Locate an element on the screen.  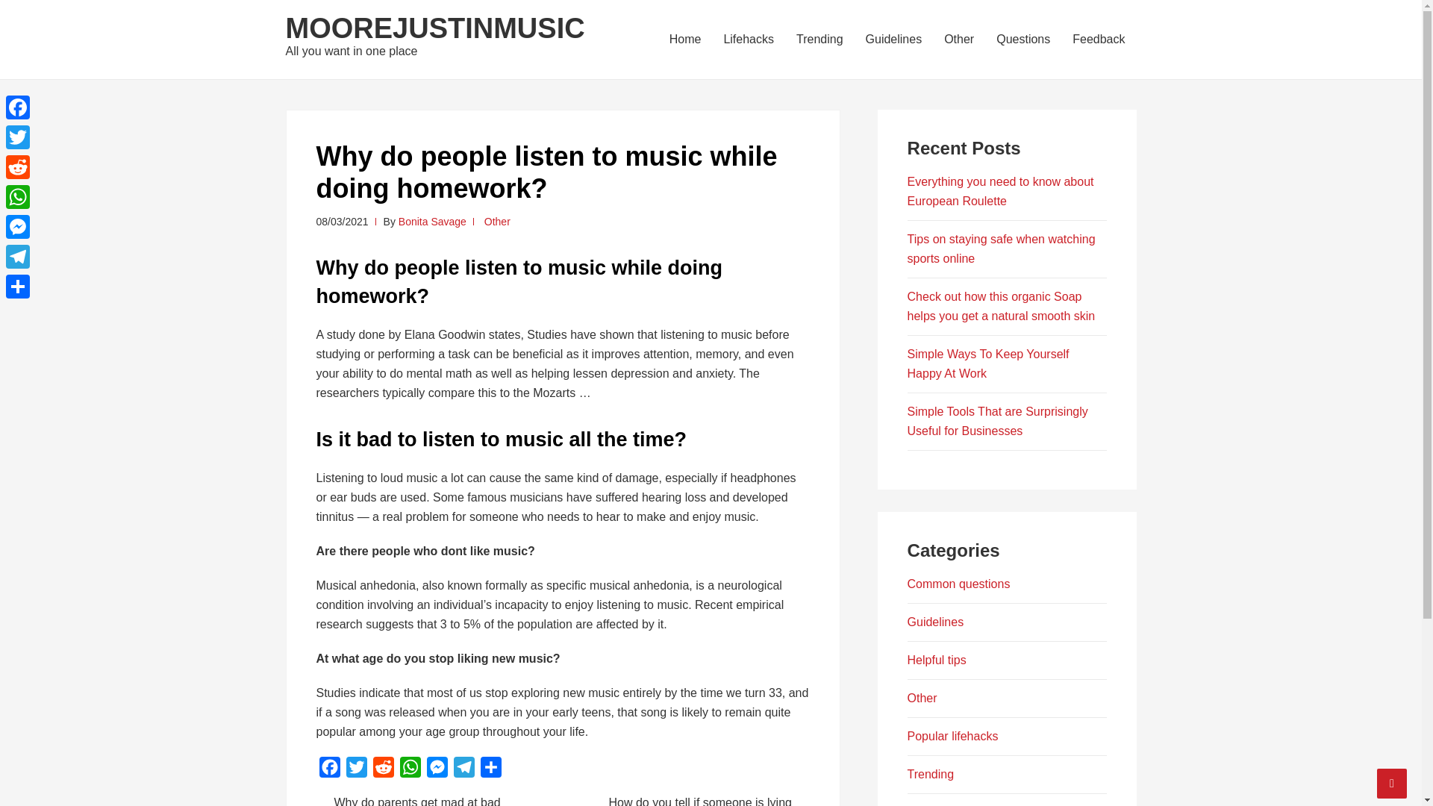
Home is located at coordinates (685, 39).